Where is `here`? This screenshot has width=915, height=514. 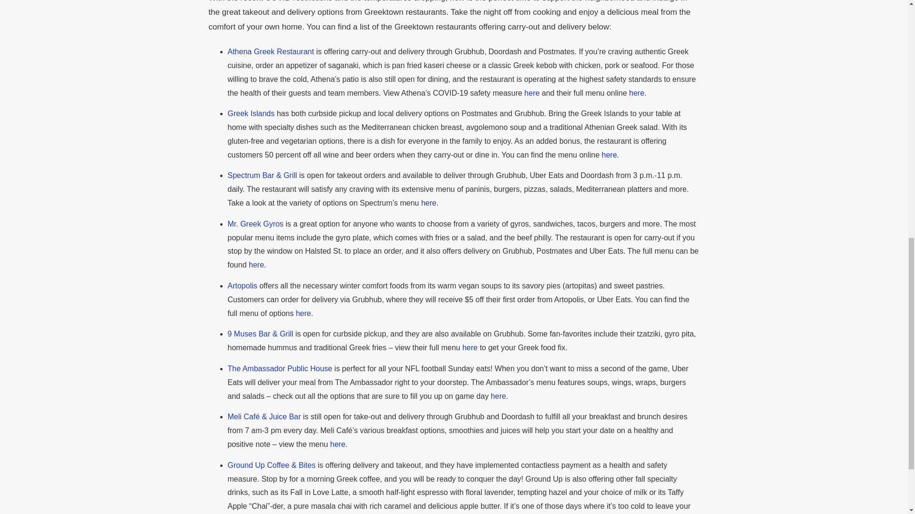
here is located at coordinates (302, 313).